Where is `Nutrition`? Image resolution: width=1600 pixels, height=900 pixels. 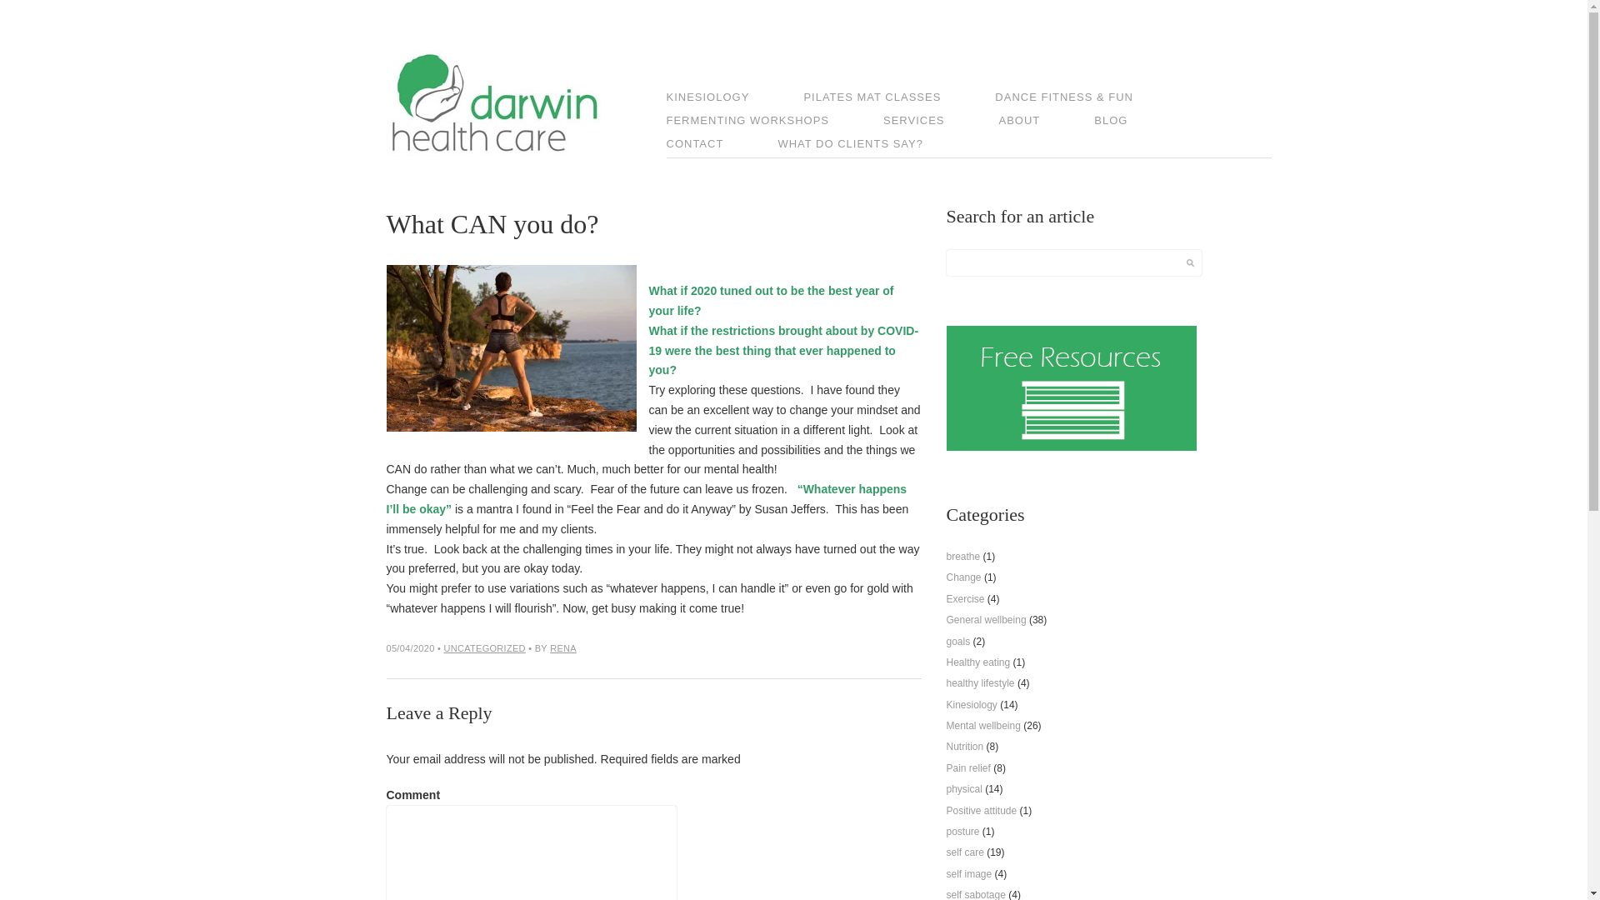
Nutrition is located at coordinates (965, 747).